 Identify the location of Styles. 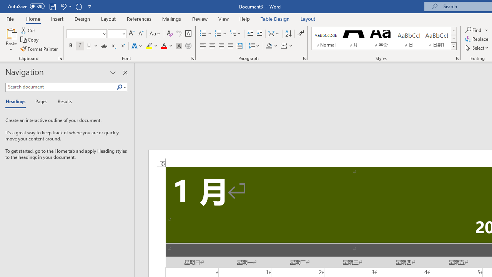
(454, 46).